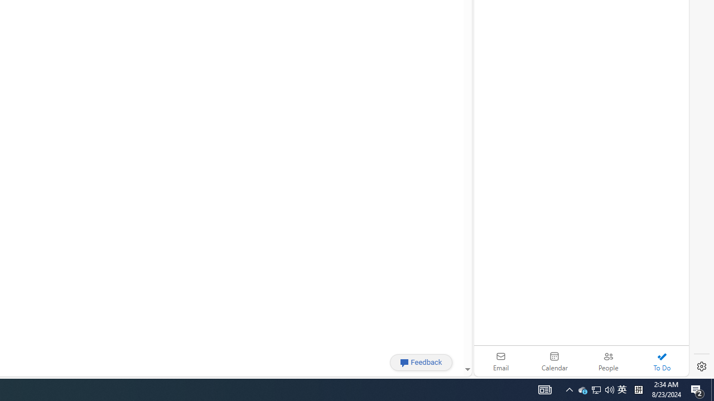 Image resolution: width=714 pixels, height=401 pixels. I want to click on To Do, so click(662, 361).